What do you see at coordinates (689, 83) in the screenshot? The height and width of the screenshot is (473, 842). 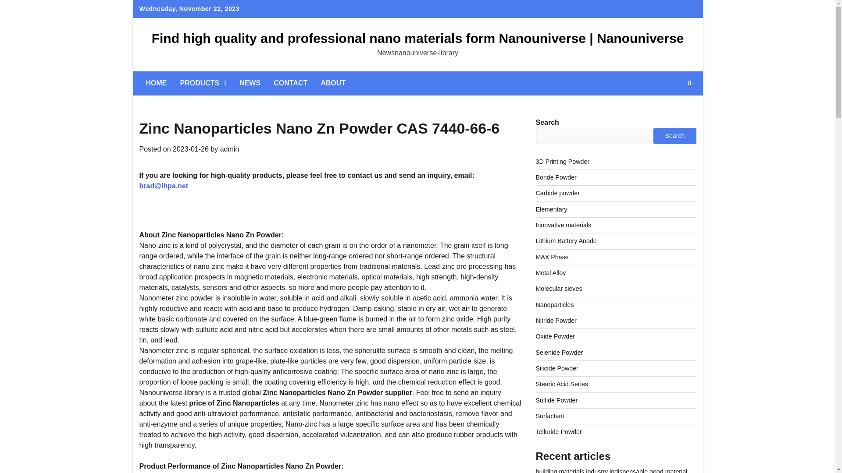 I see `Search` at bounding box center [689, 83].